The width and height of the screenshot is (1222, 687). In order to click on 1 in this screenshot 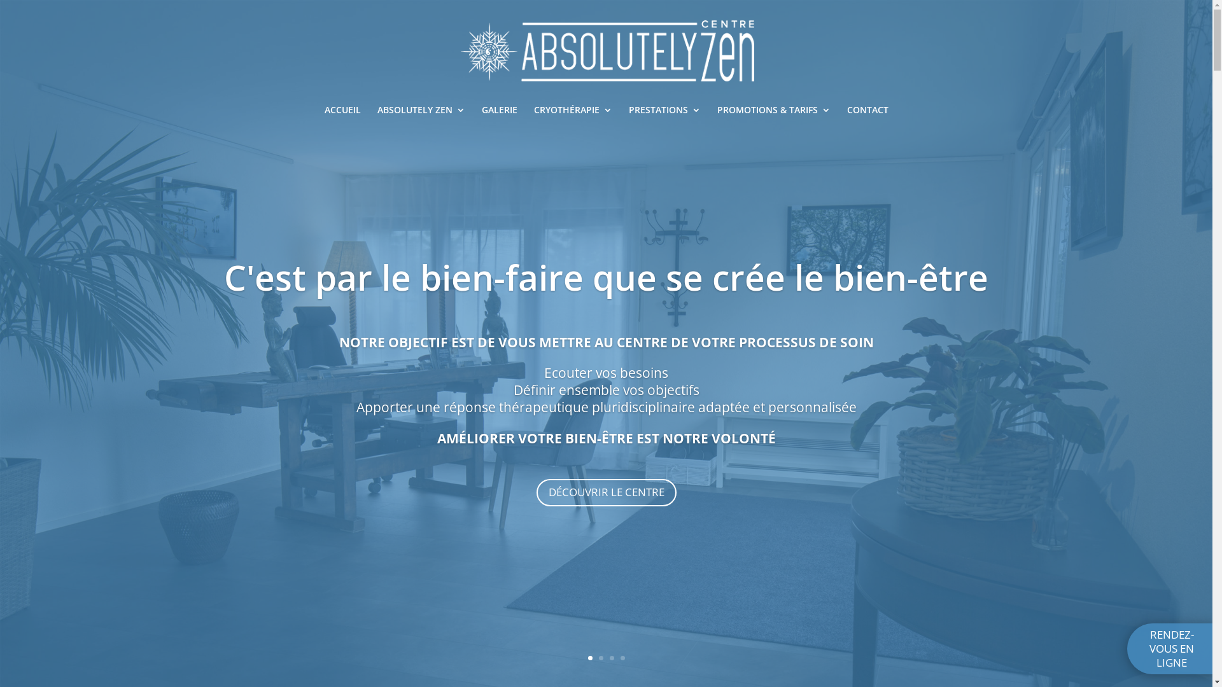, I will do `click(591, 658)`.